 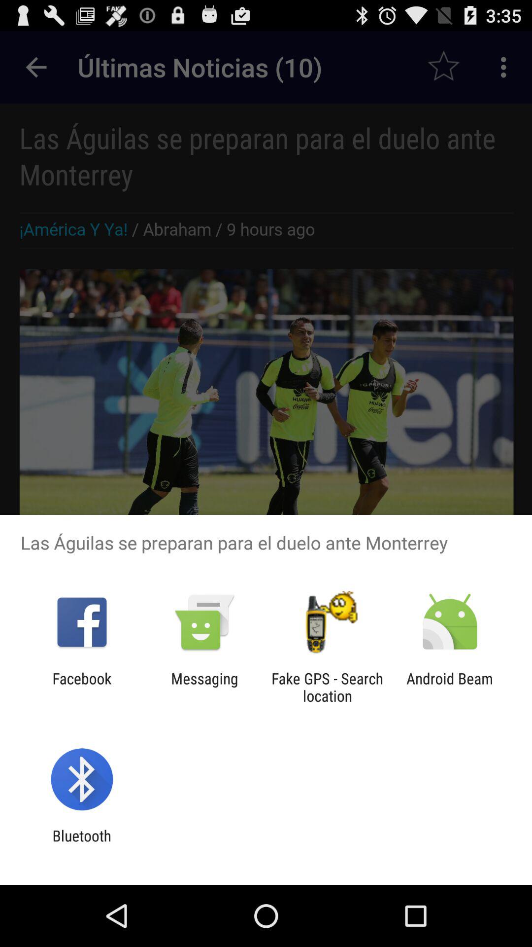 I want to click on swipe to the facebook, so click(x=82, y=687).